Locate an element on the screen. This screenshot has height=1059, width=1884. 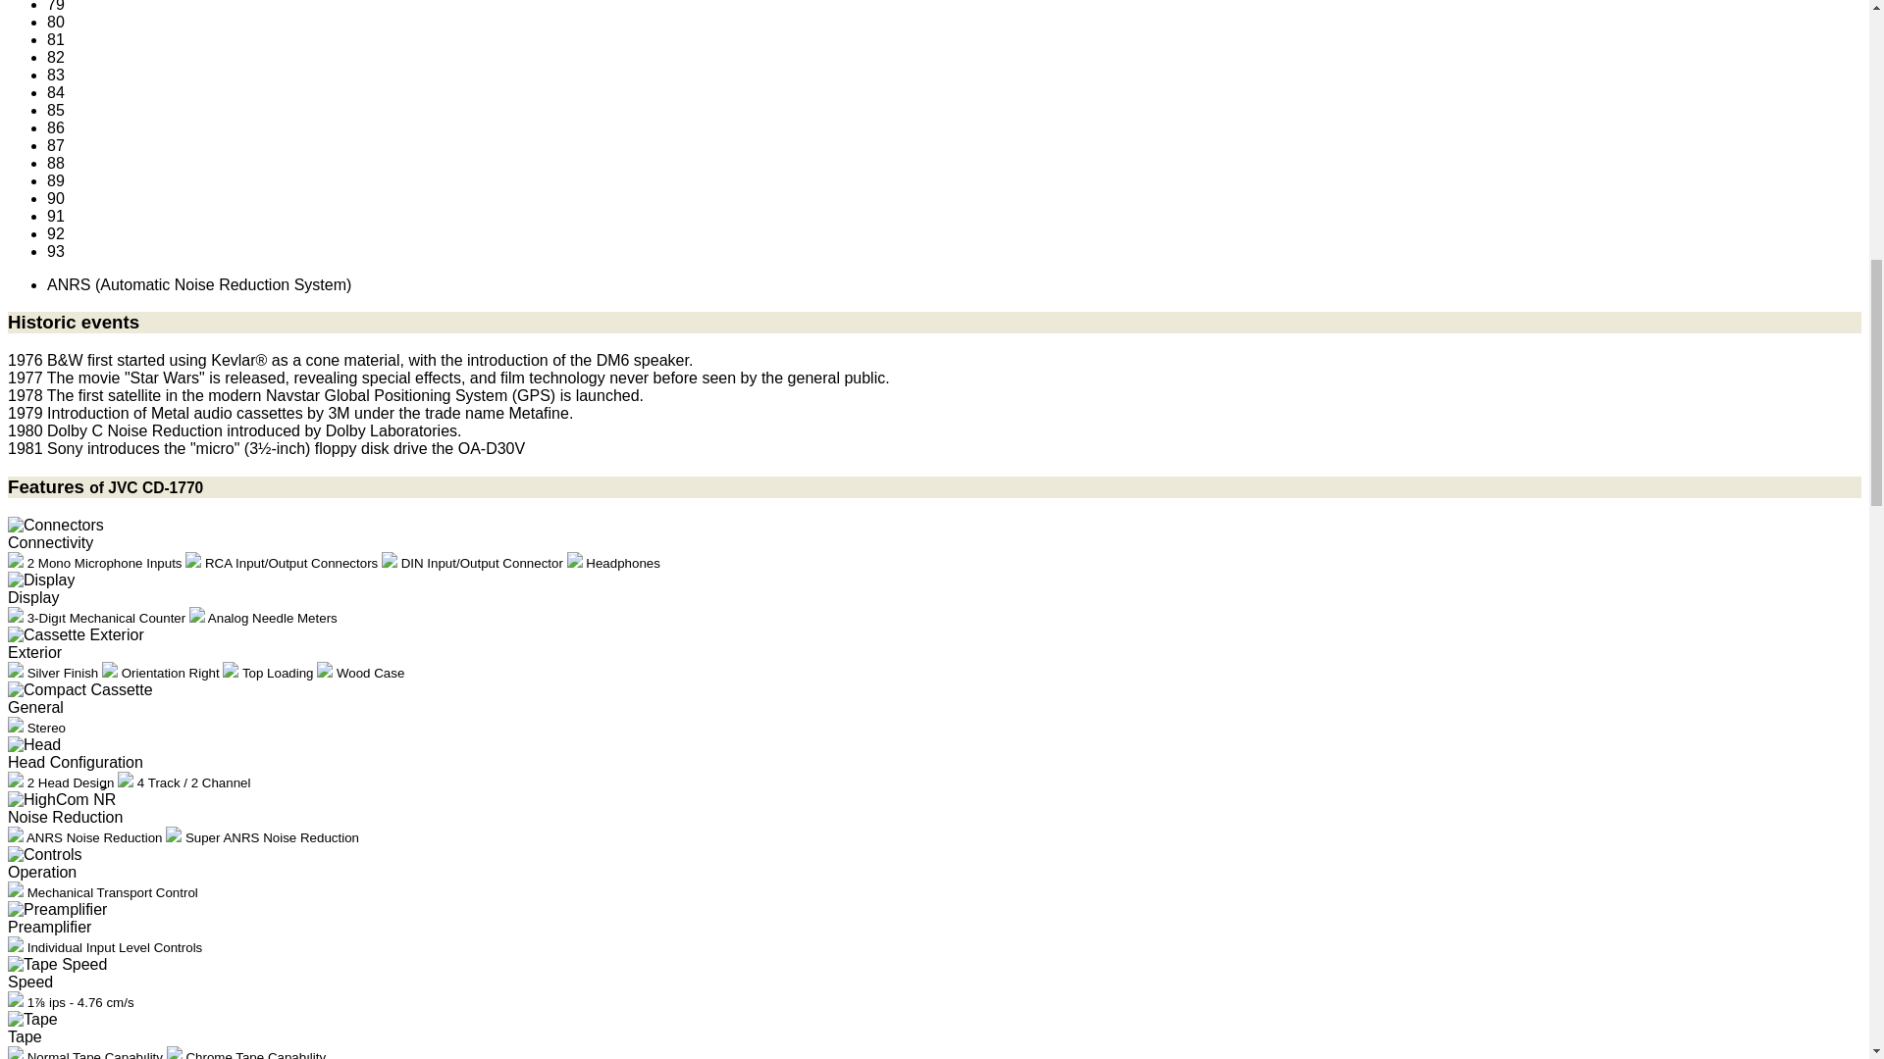
Preamplifier is located at coordinates (57, 910).